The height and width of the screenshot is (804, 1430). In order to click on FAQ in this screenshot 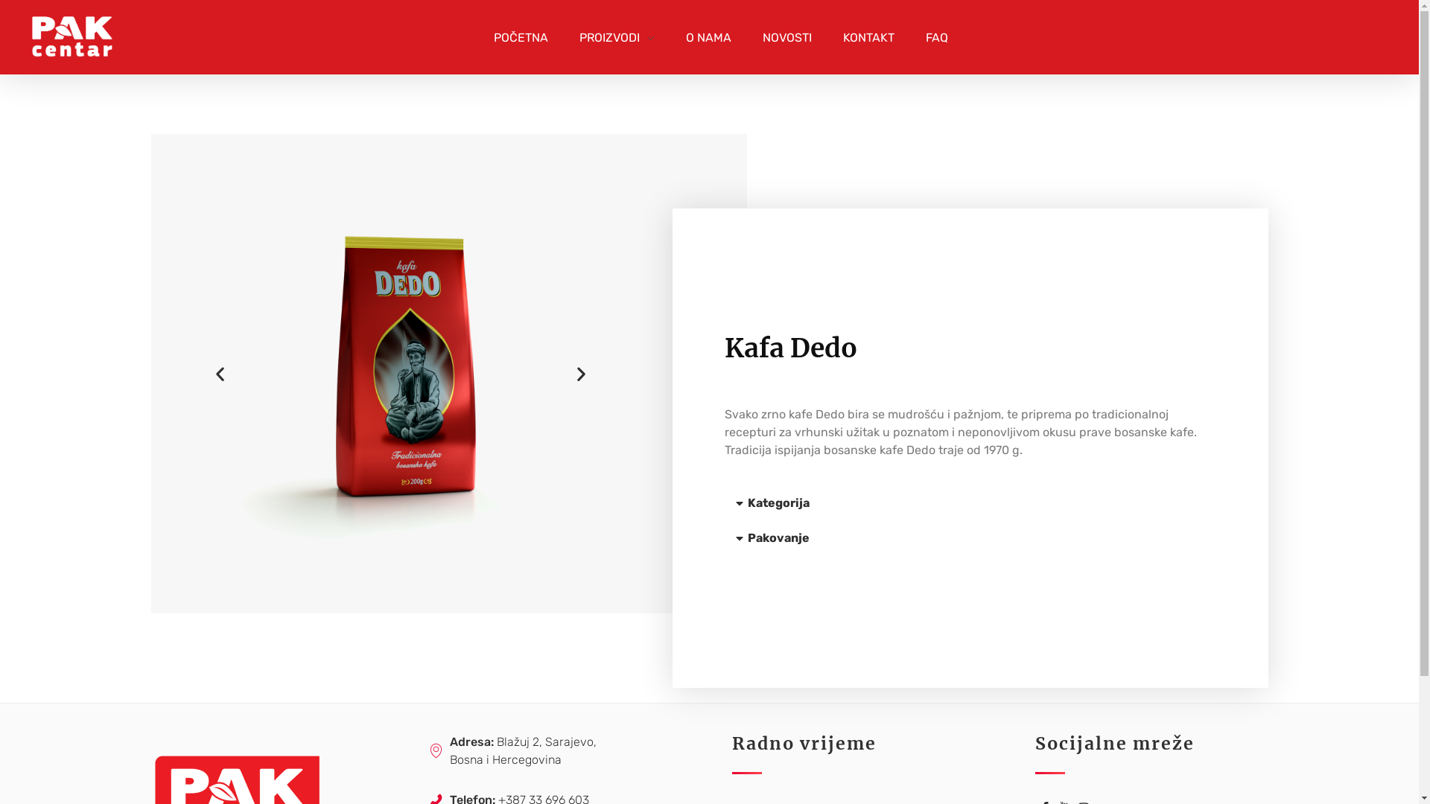, I will do `click(929, 37)`.